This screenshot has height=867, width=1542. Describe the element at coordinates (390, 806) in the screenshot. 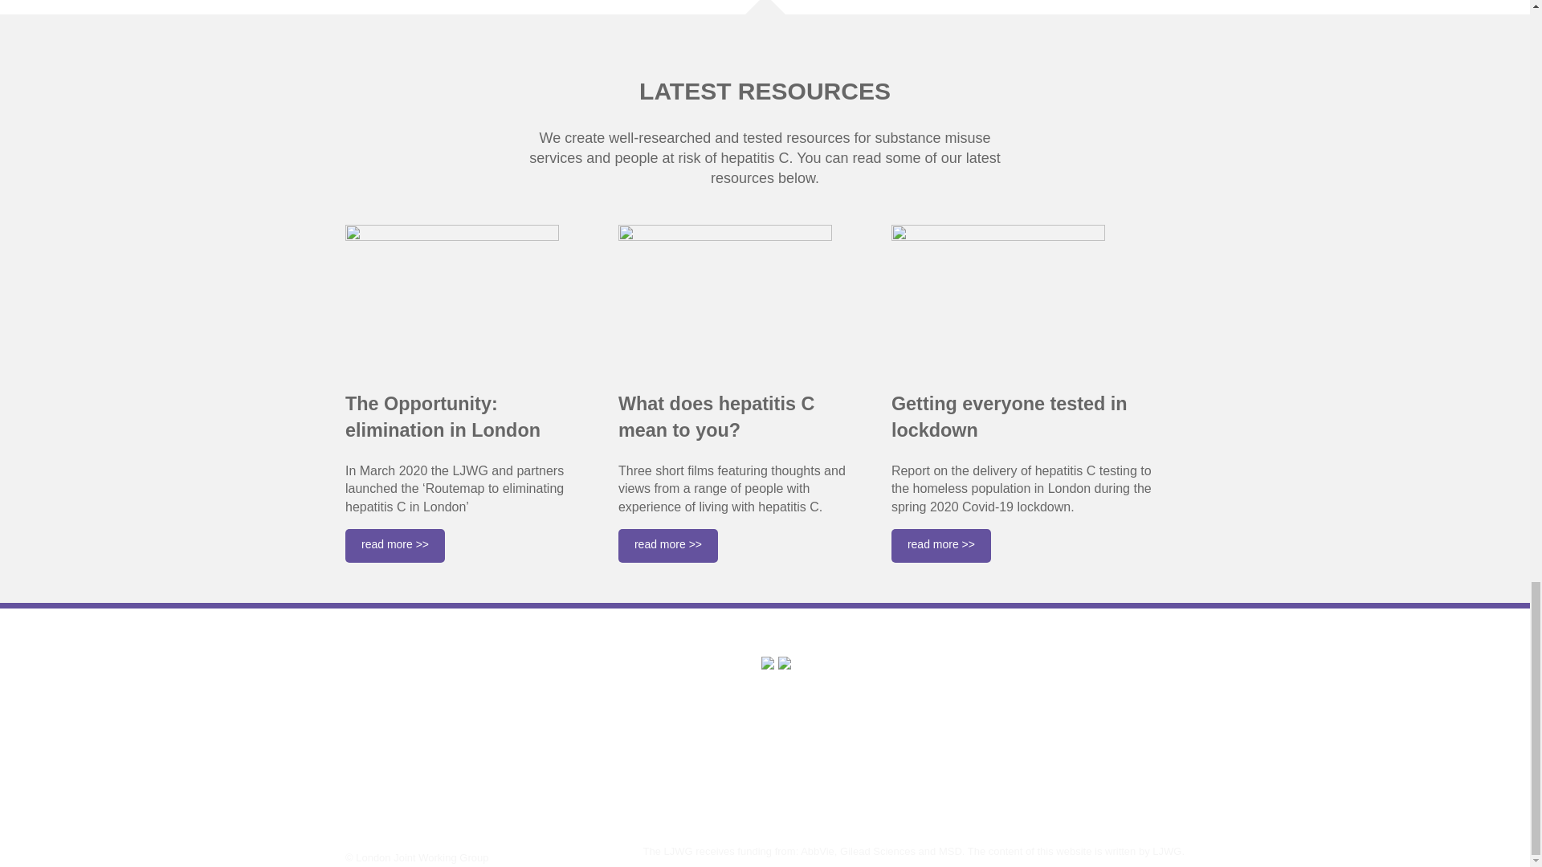

I see `Privacy Policy` at that location.